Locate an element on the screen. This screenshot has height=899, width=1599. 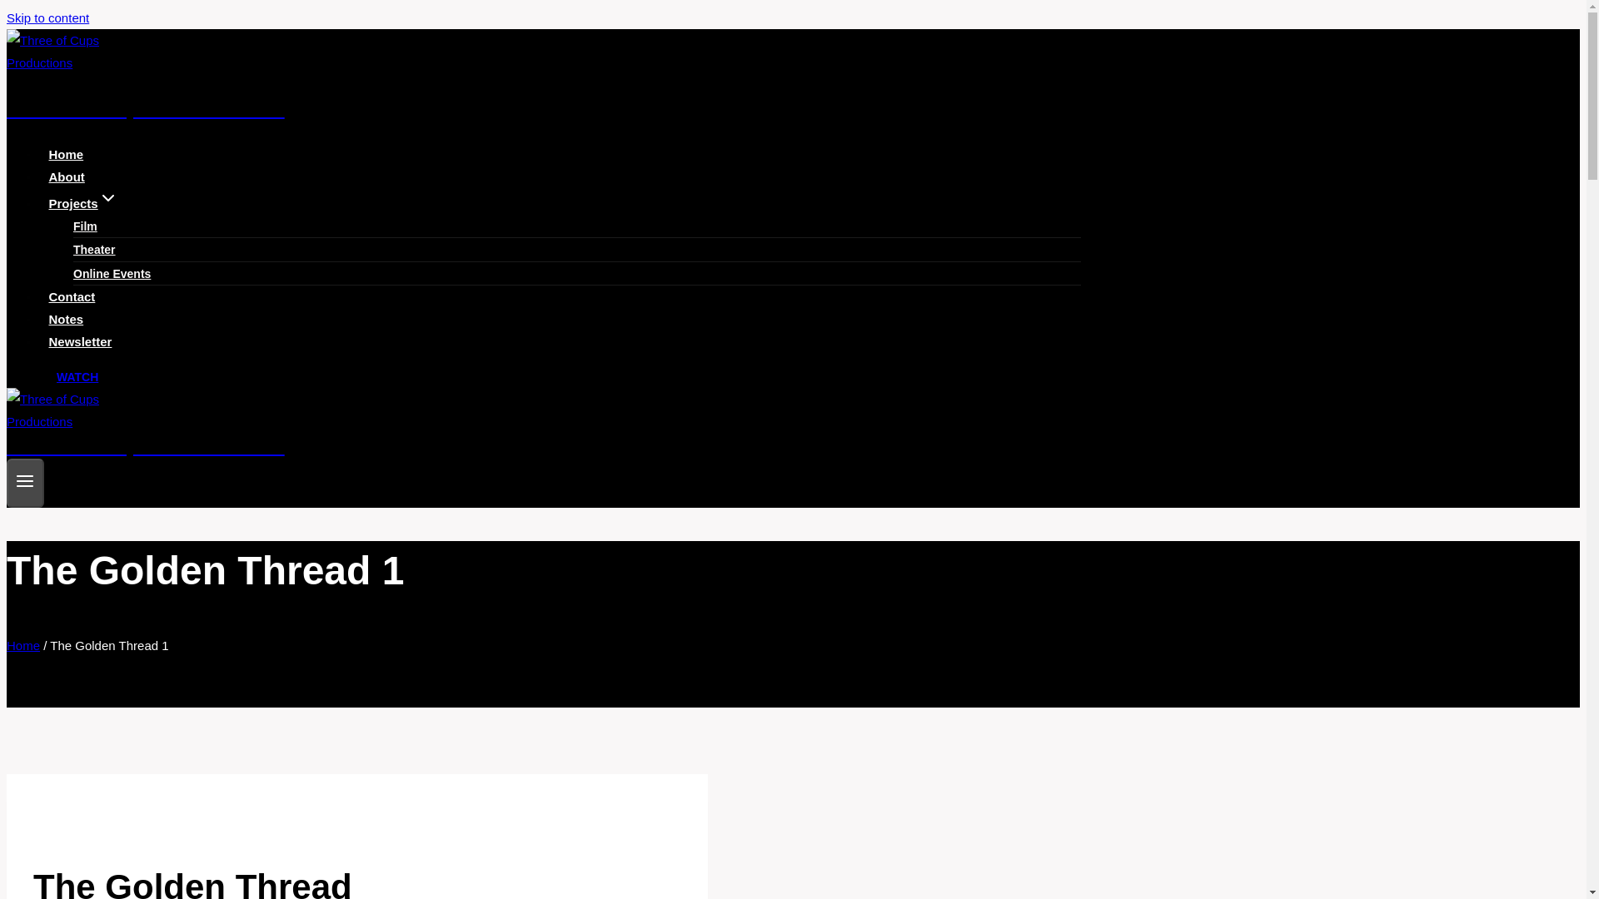
Three of Cups Productions is located at coordinates (543, 436).